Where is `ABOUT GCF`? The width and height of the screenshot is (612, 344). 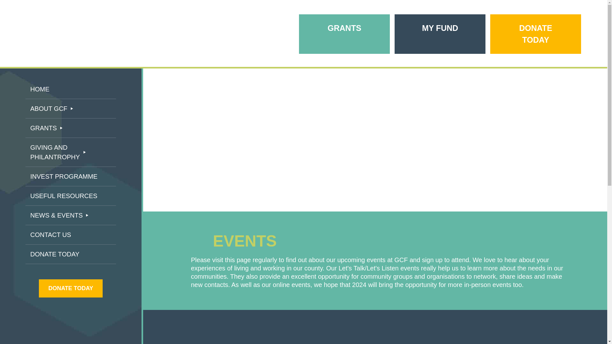 ABOUT GCF is located at coordinates (71, 109).